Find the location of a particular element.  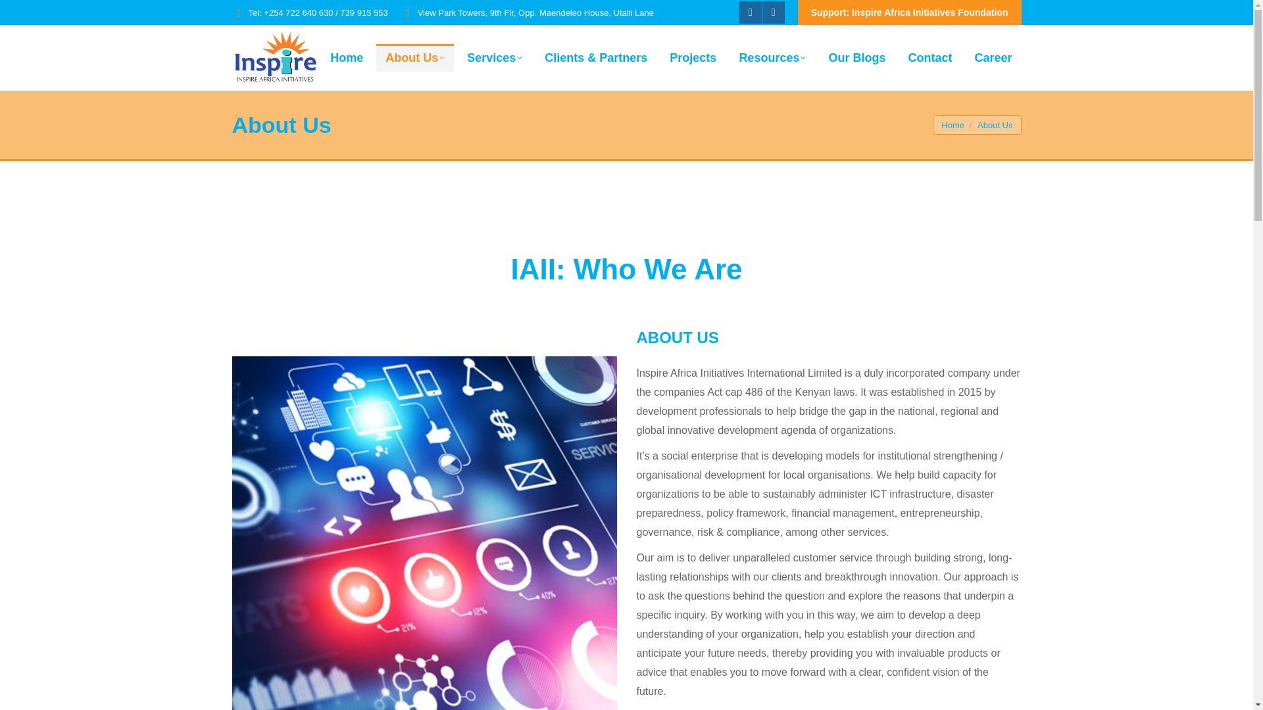

Projects is located at coordinates (693, 58).